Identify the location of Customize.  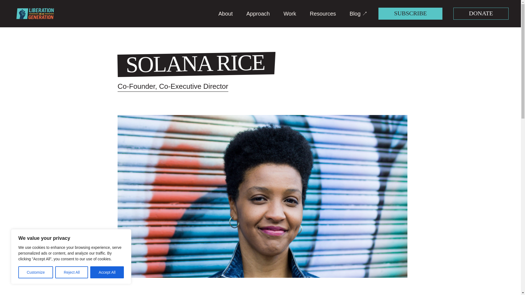
(36, 272).